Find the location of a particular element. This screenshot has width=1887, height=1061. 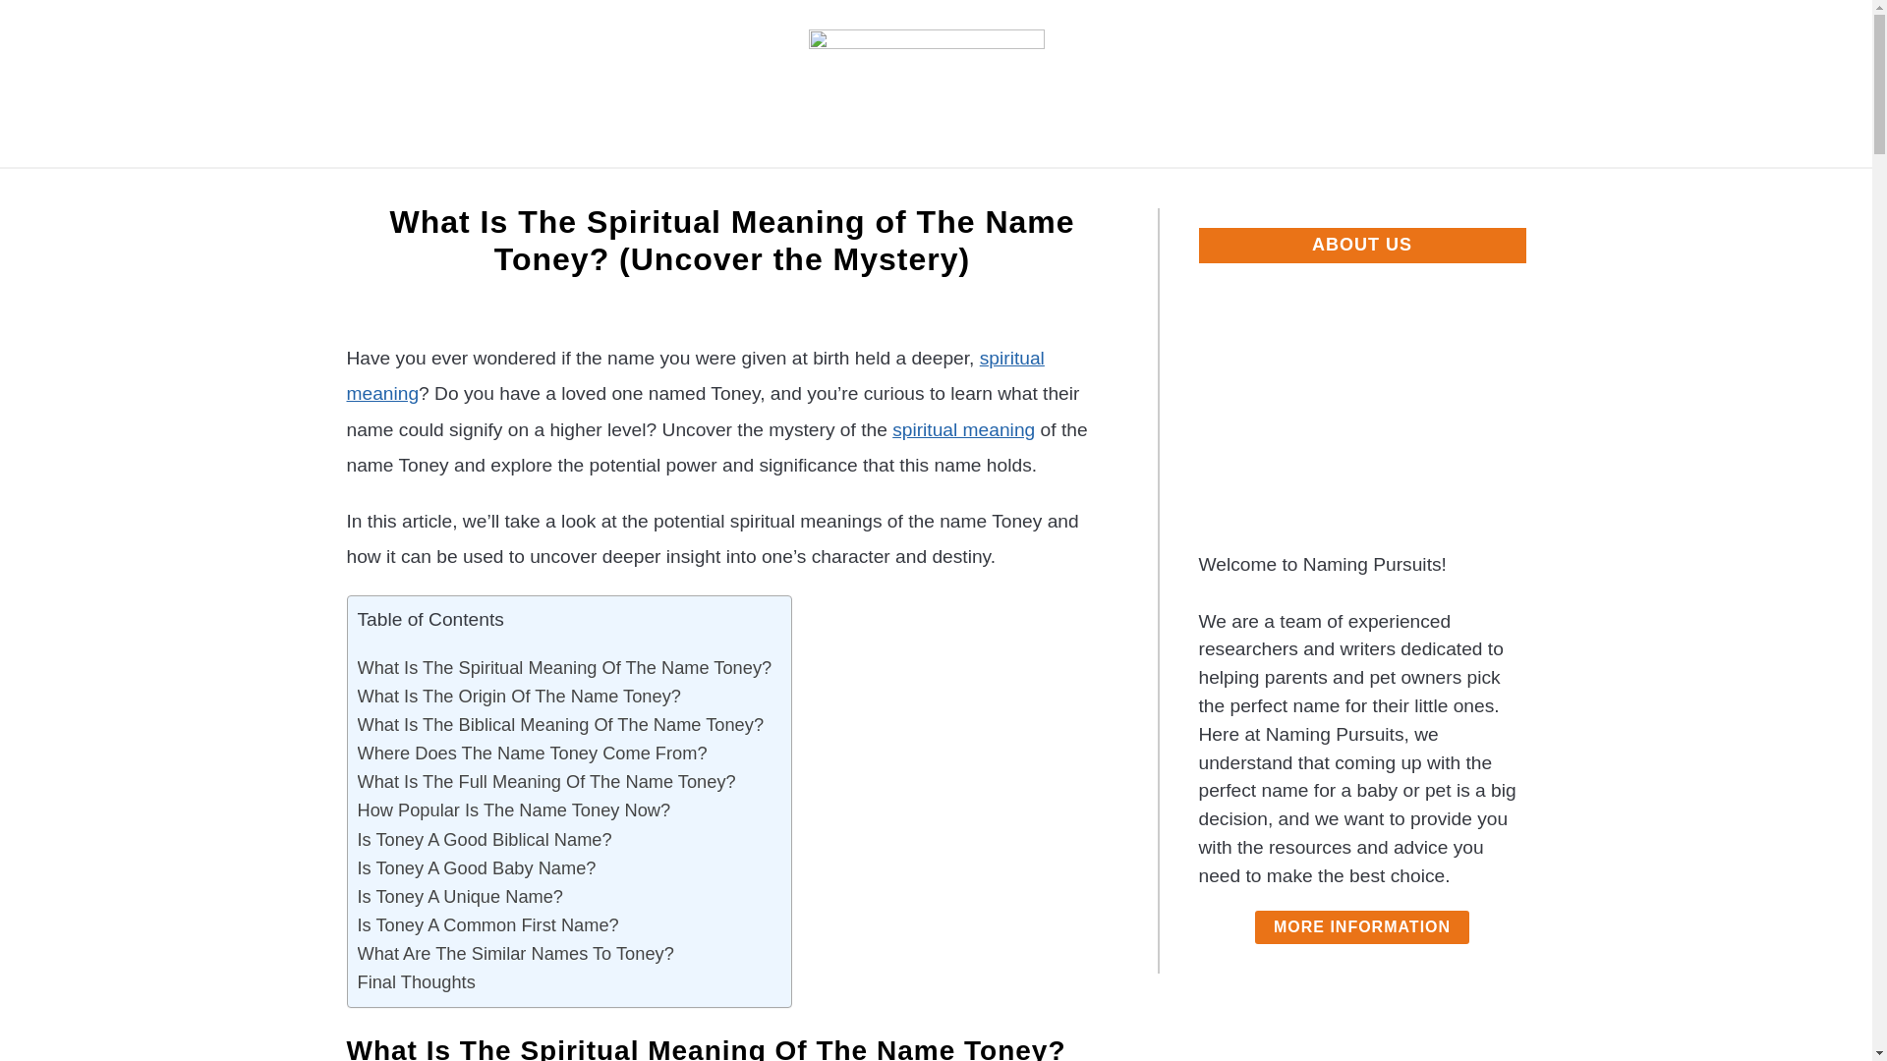

What Is The Spiritual Meaning Of The Name Toney? is located at coordinates (564, 668).